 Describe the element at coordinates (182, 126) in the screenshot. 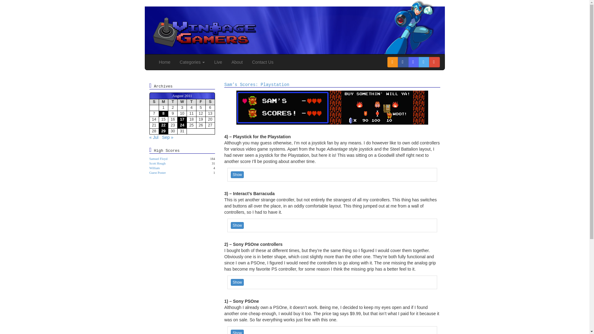

I see `24` at that location.